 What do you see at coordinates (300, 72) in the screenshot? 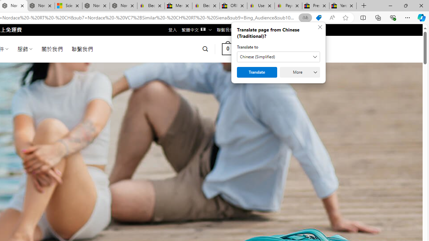
I see `More` at bounding box center [300, 72].